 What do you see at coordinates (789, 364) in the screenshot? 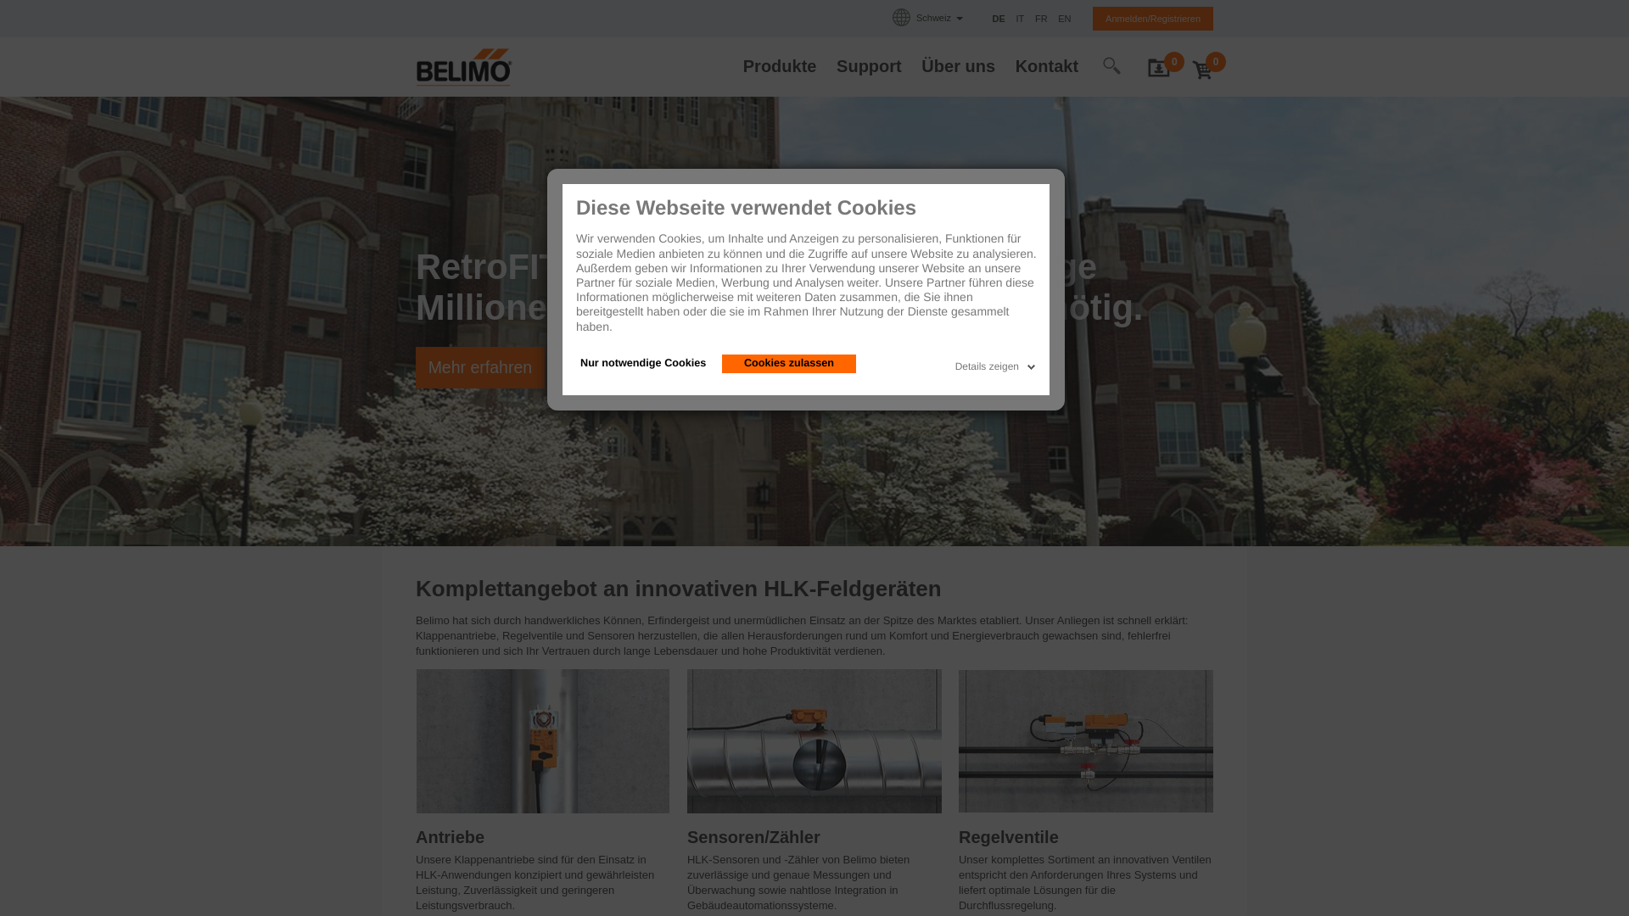
I see `Cookies zulassen` at bounding box center [789, 364].